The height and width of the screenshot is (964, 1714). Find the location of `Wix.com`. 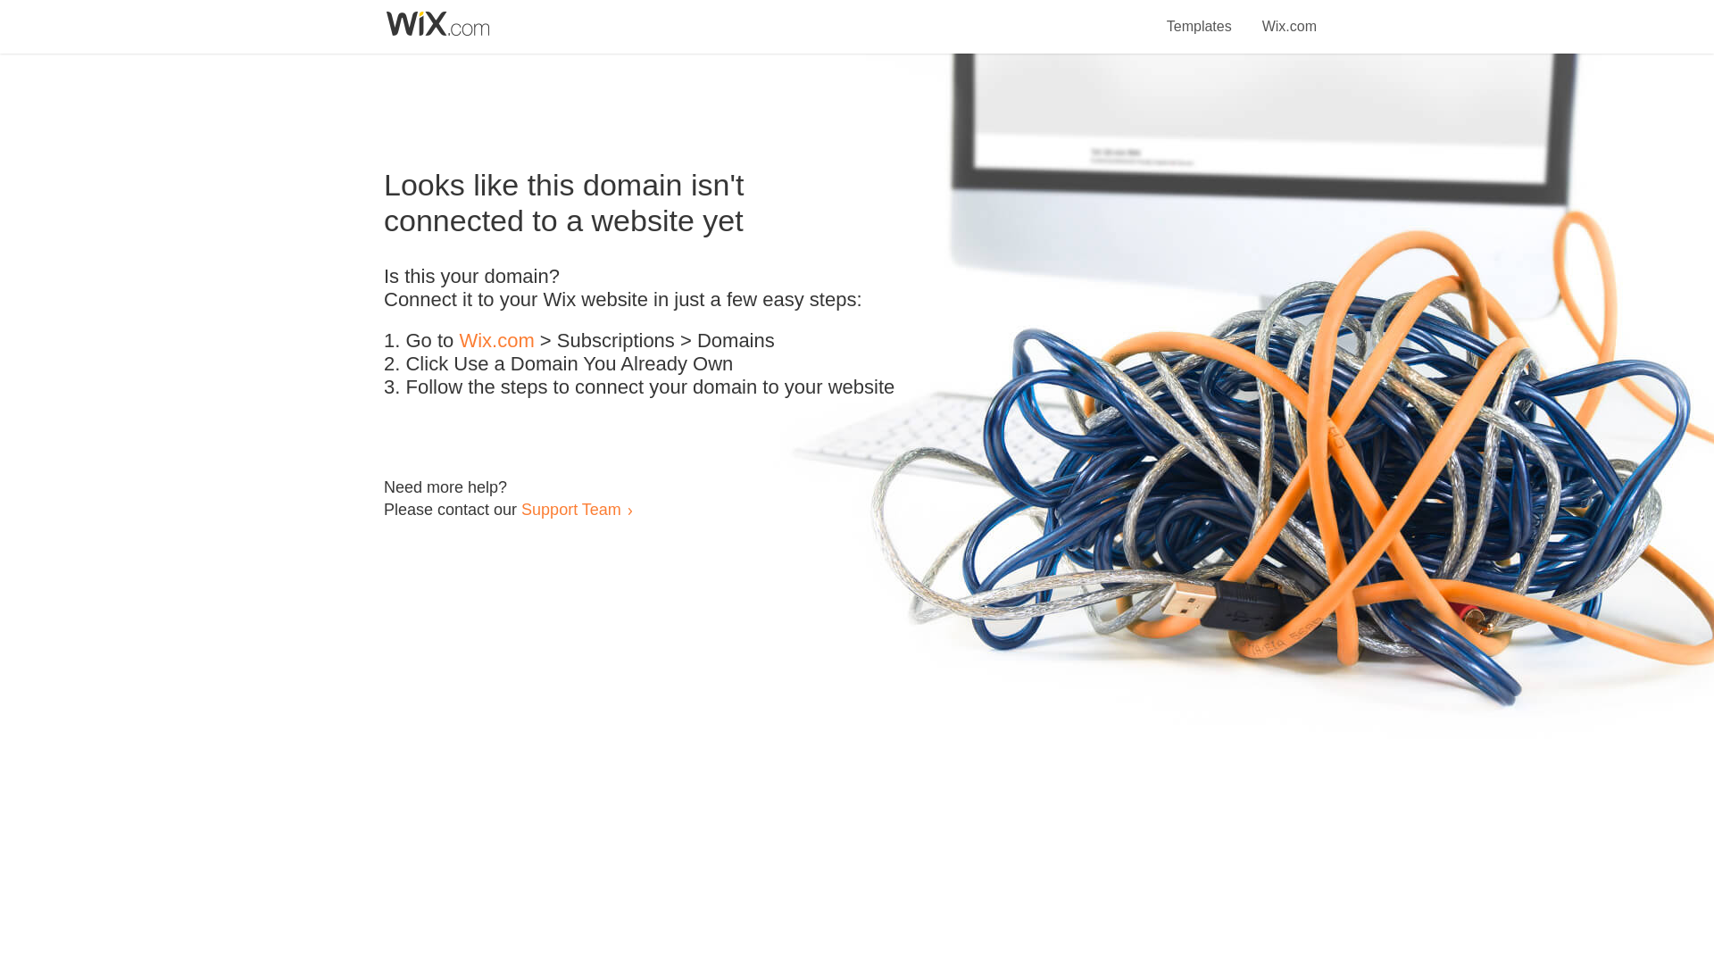

Wix.com is located at coordinates (1289, 16).